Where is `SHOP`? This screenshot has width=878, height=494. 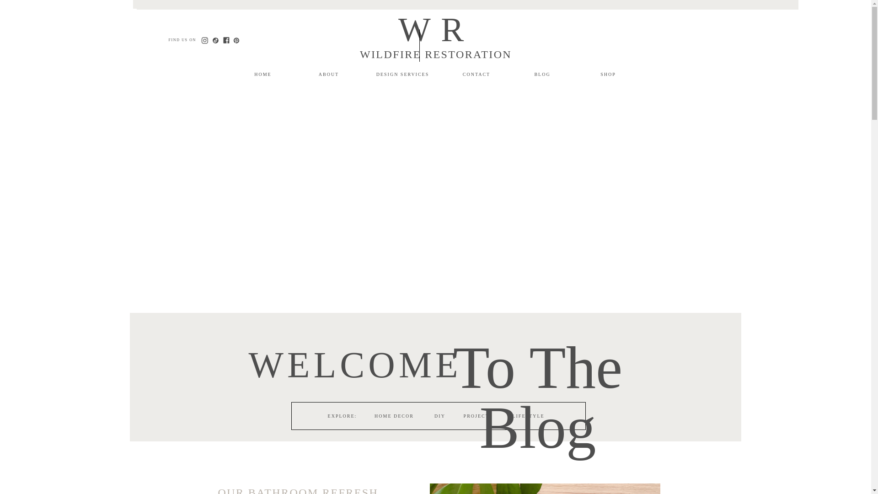
SHOP is located at coordinates (608, 73).